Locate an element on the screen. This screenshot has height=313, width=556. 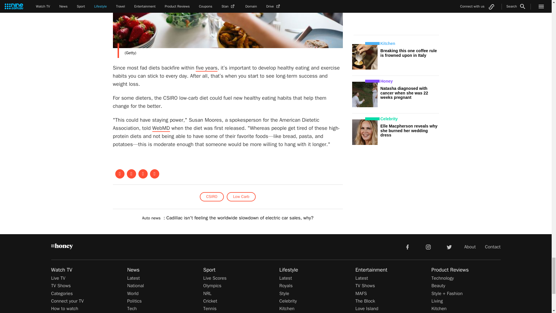
twitter is located at coordinates (449, 246).